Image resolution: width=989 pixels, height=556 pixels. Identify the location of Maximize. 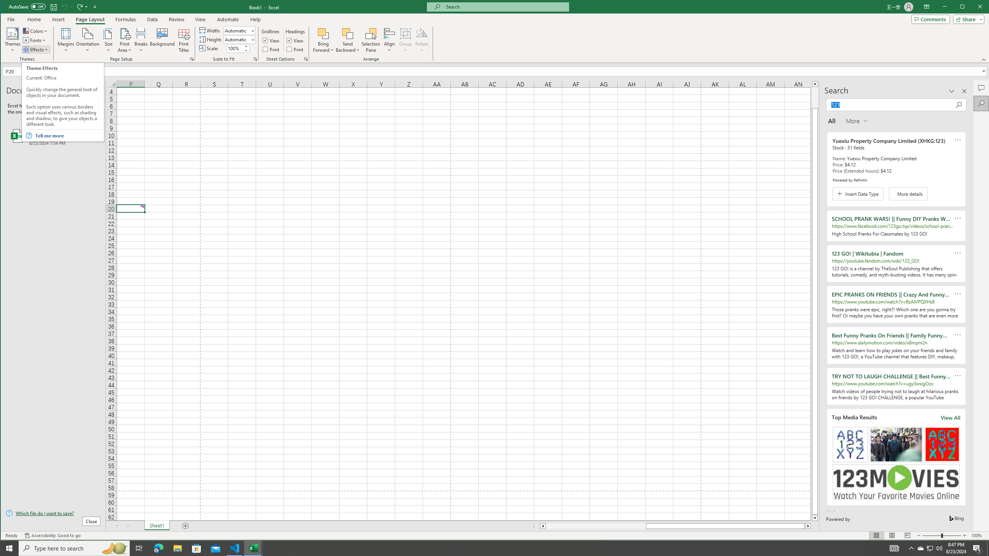
(974, 7).